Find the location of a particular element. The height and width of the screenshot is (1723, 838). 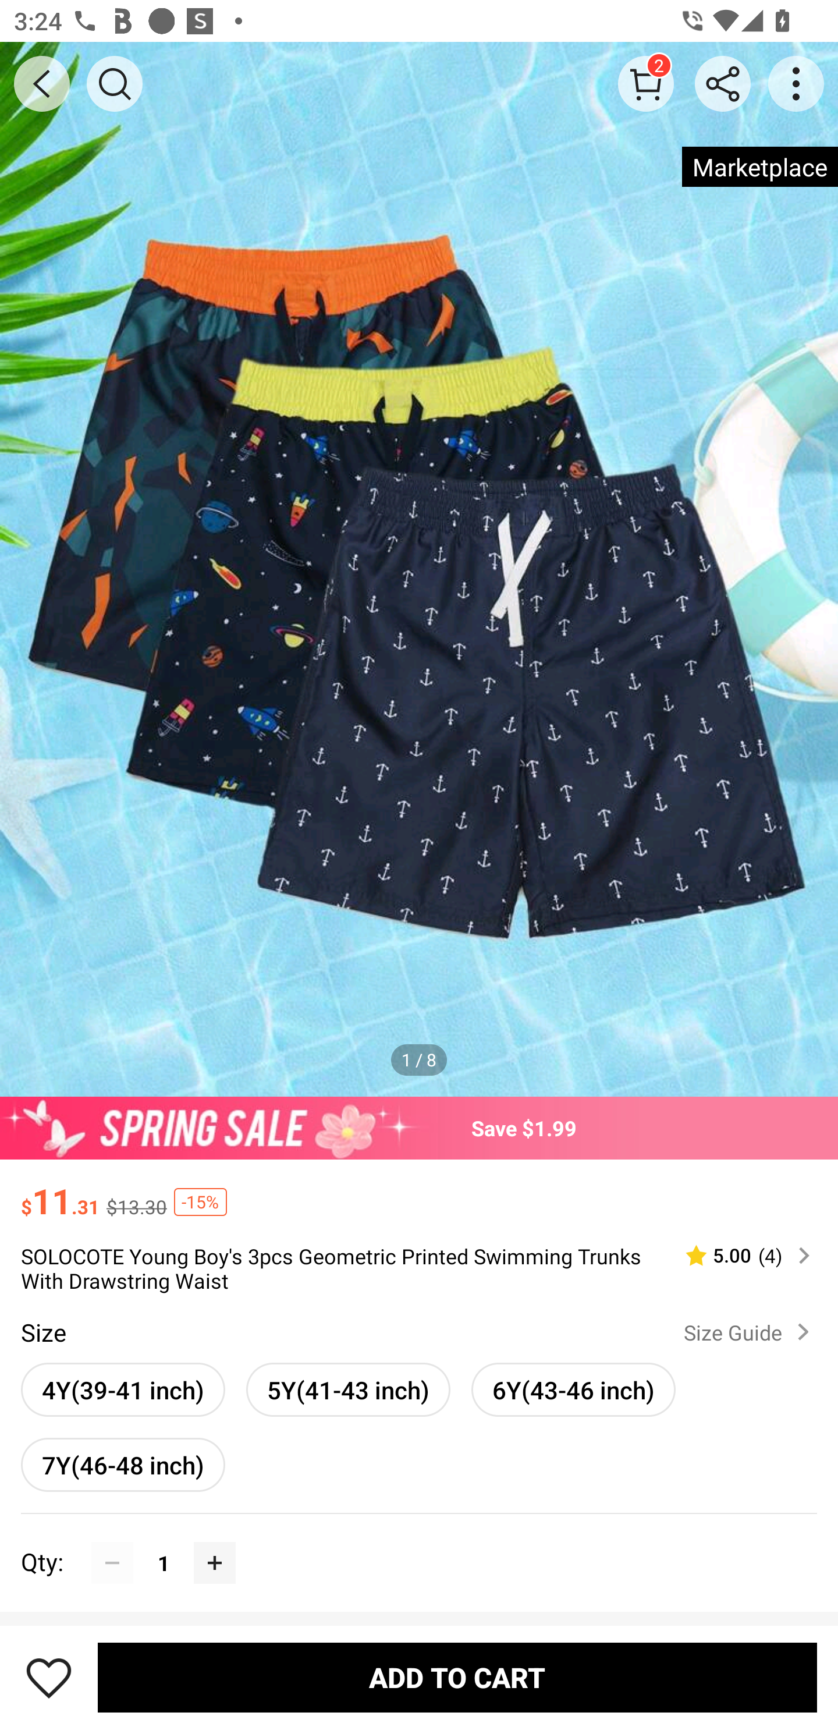

BACK is located at coordinates (42, 84).